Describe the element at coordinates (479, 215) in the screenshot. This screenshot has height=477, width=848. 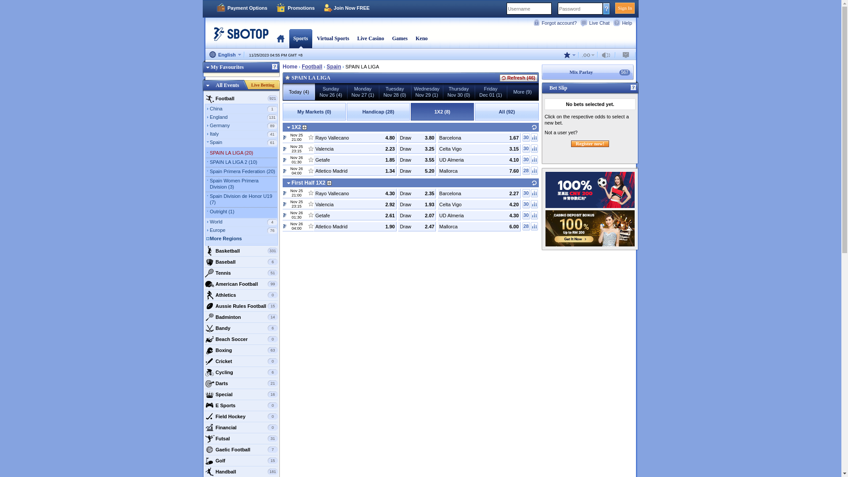
I see `4.30
UD Almeria` at that location.